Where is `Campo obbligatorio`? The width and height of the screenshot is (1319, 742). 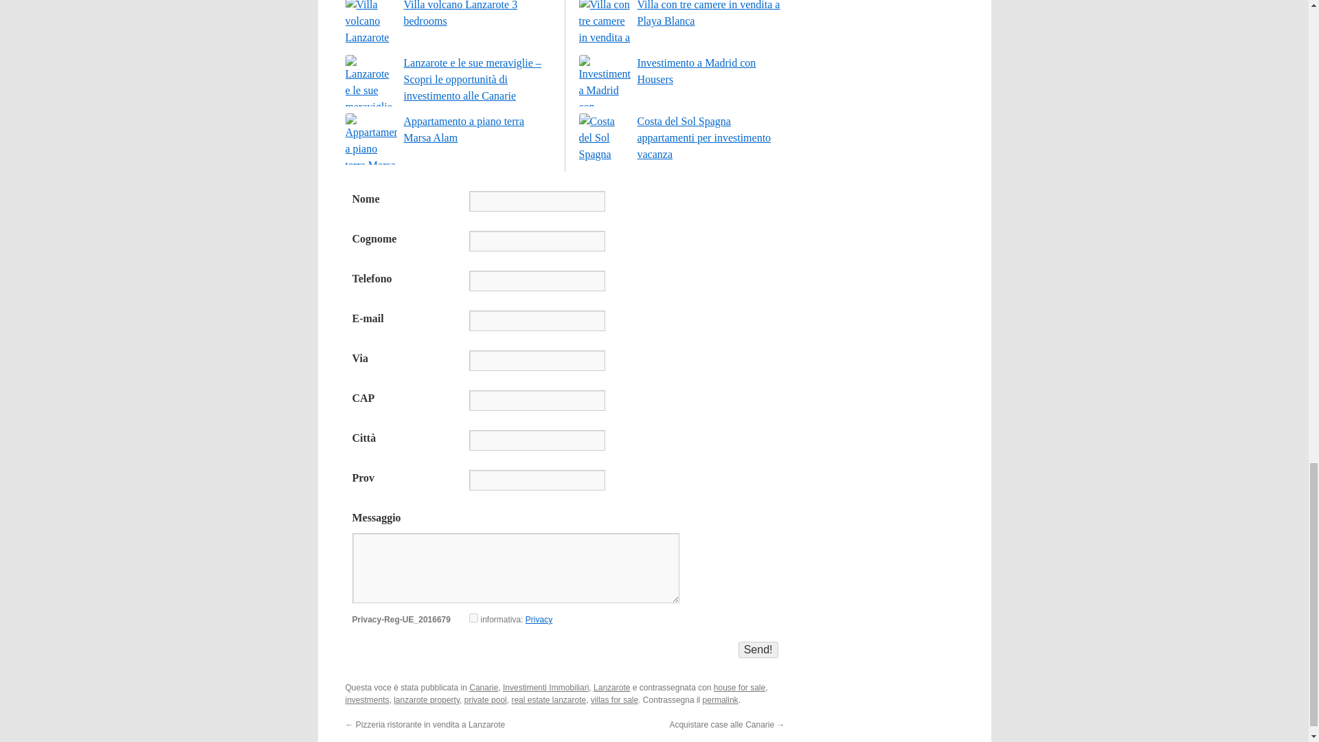 Campo obbligatorio is located at coordinates (565, 489).